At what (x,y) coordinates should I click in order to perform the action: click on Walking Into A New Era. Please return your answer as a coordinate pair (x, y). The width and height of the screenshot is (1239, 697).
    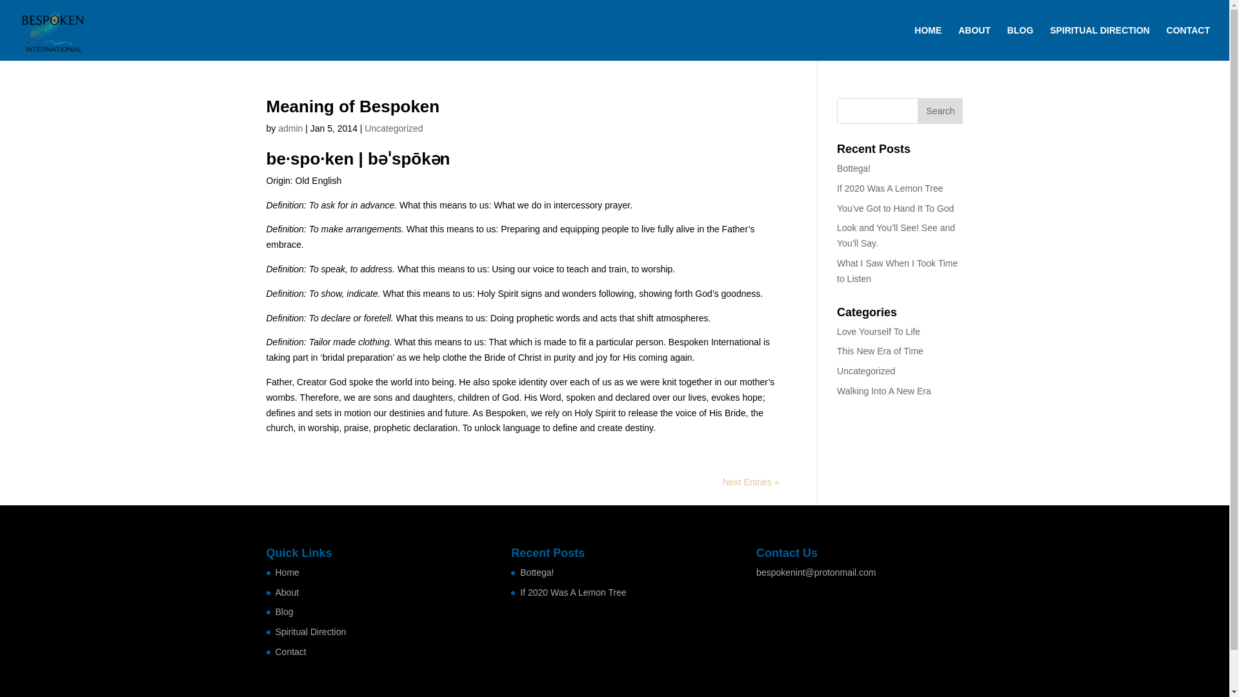
    Looking at the image, I should click on (884, 391).